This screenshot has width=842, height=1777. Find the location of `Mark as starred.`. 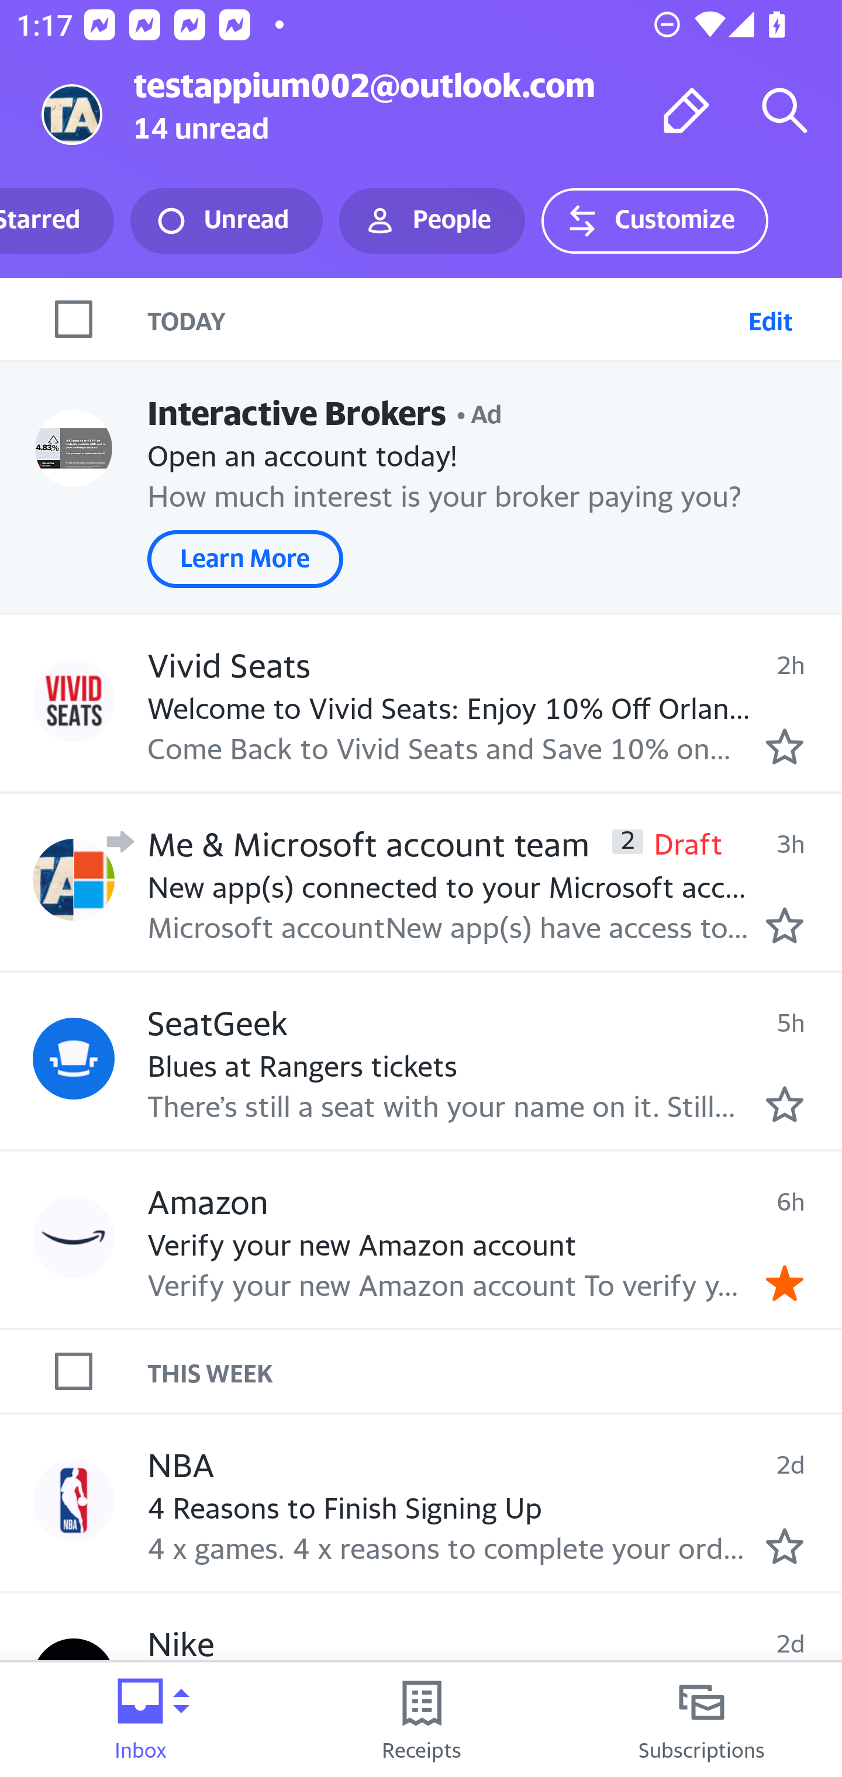

Mark as starred. is located at coordinates (785, 1547).